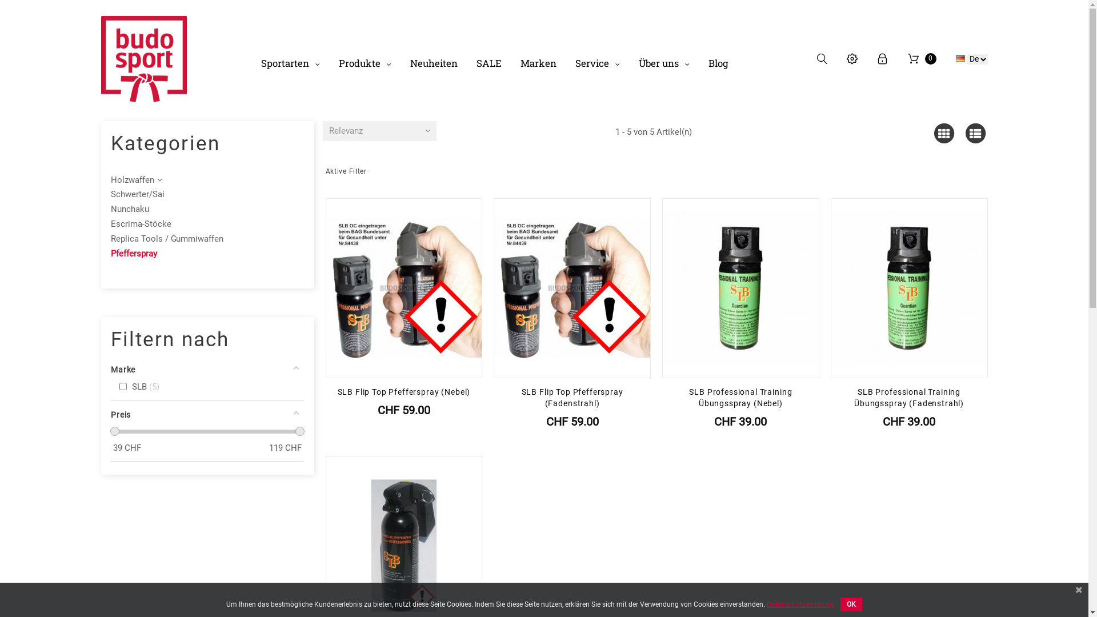  I want to click on Relevanz, so click(379, 131).